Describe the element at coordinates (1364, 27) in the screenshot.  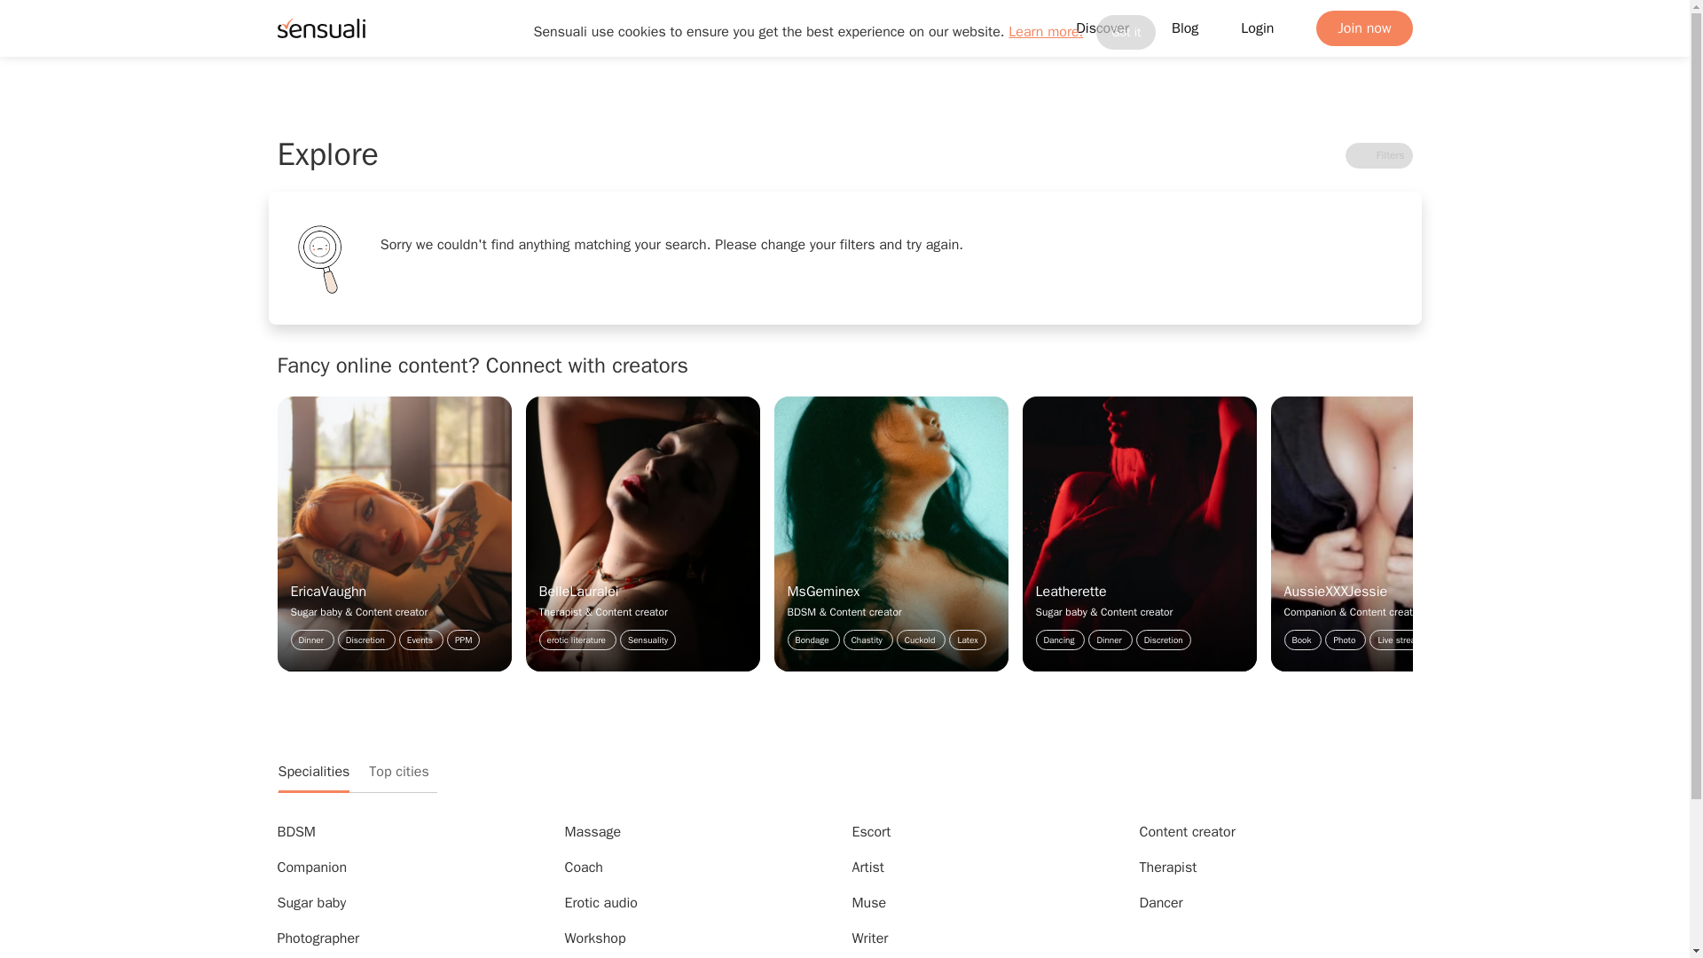
I see `Create a Sensuali profile` at that location.